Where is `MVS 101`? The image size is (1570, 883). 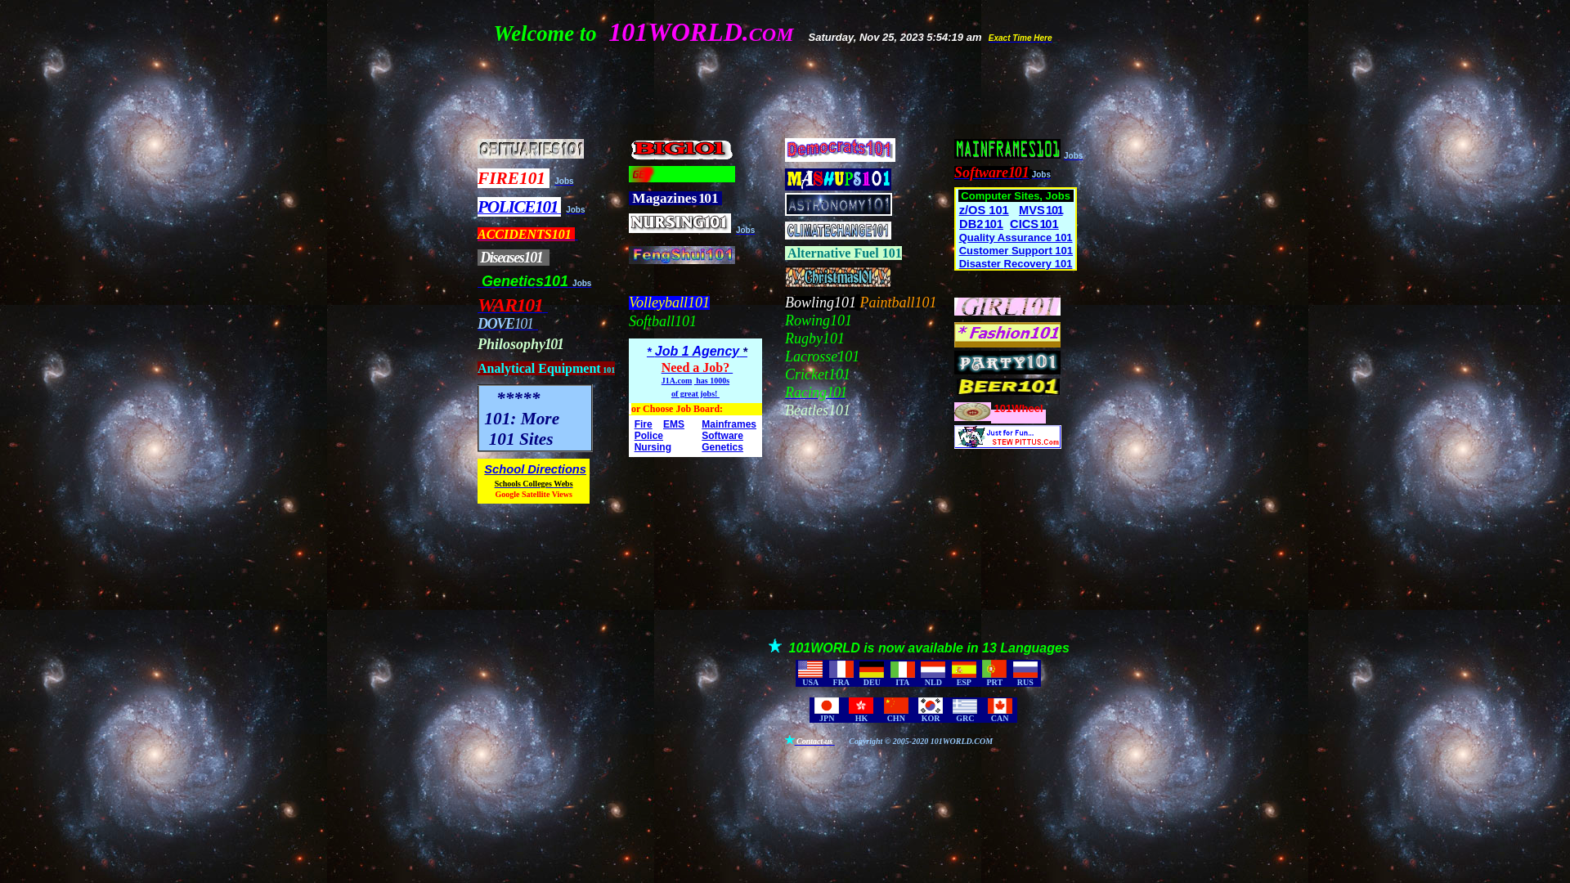 MVS 101 is located at coordinates (1041, 210).